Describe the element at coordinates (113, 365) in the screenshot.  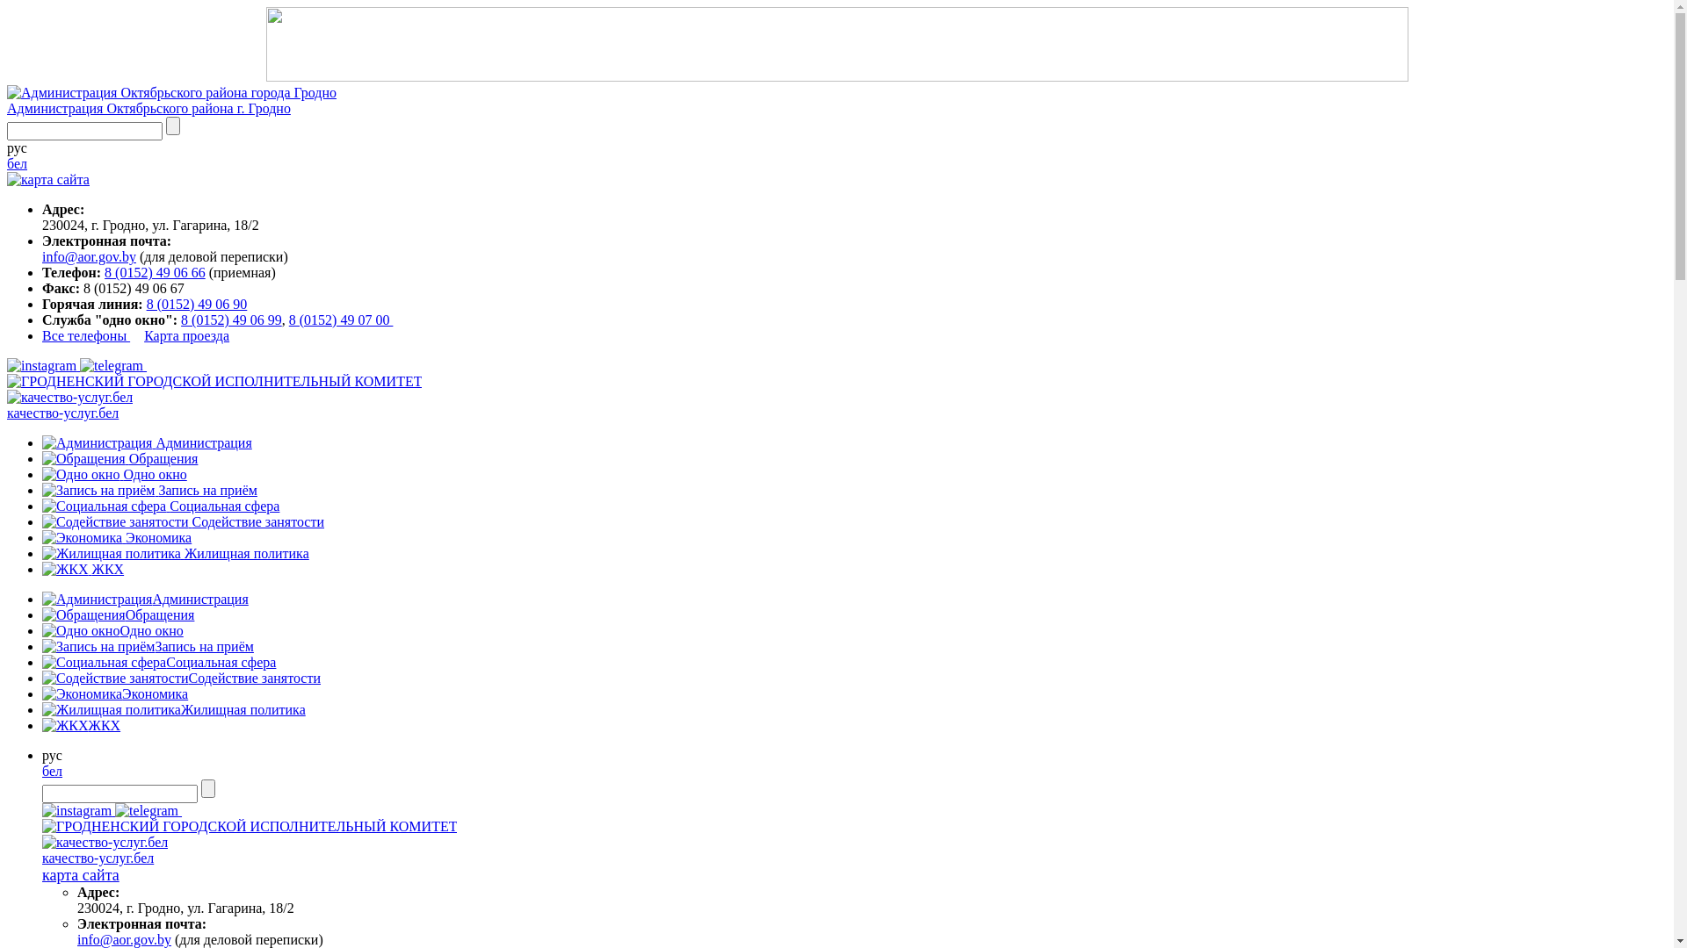
I see `telegram` at that location.